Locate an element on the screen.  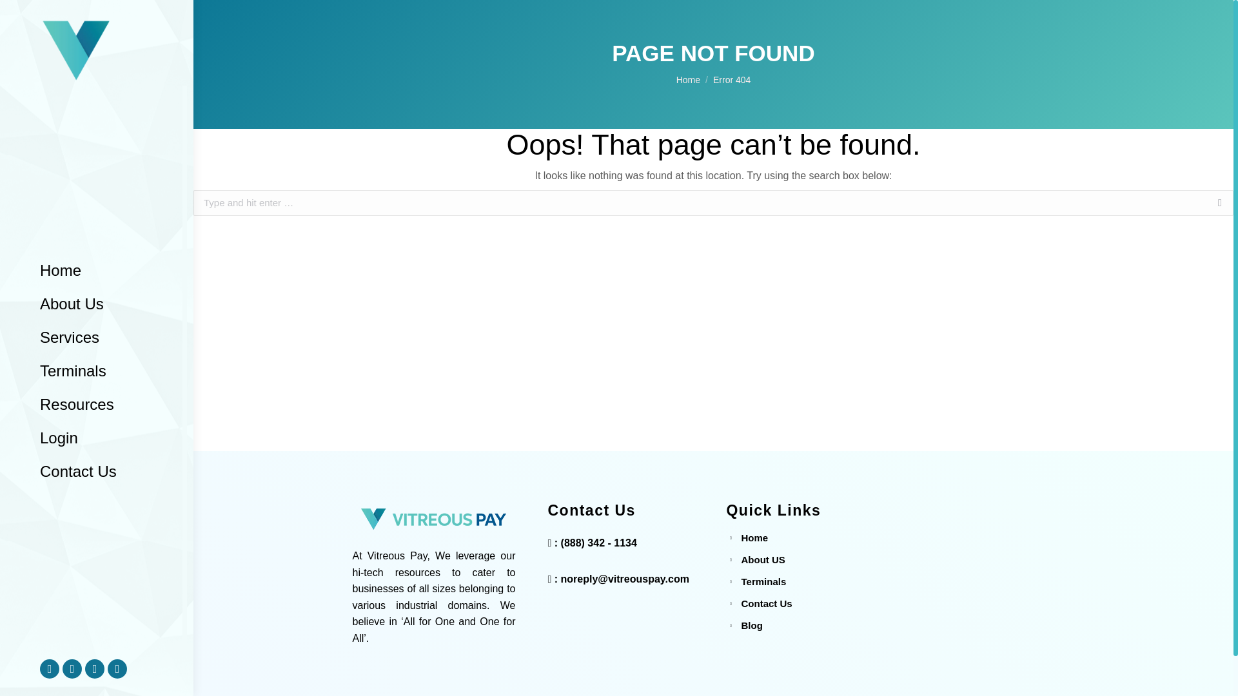
Login is located at coordinates (58, 438).